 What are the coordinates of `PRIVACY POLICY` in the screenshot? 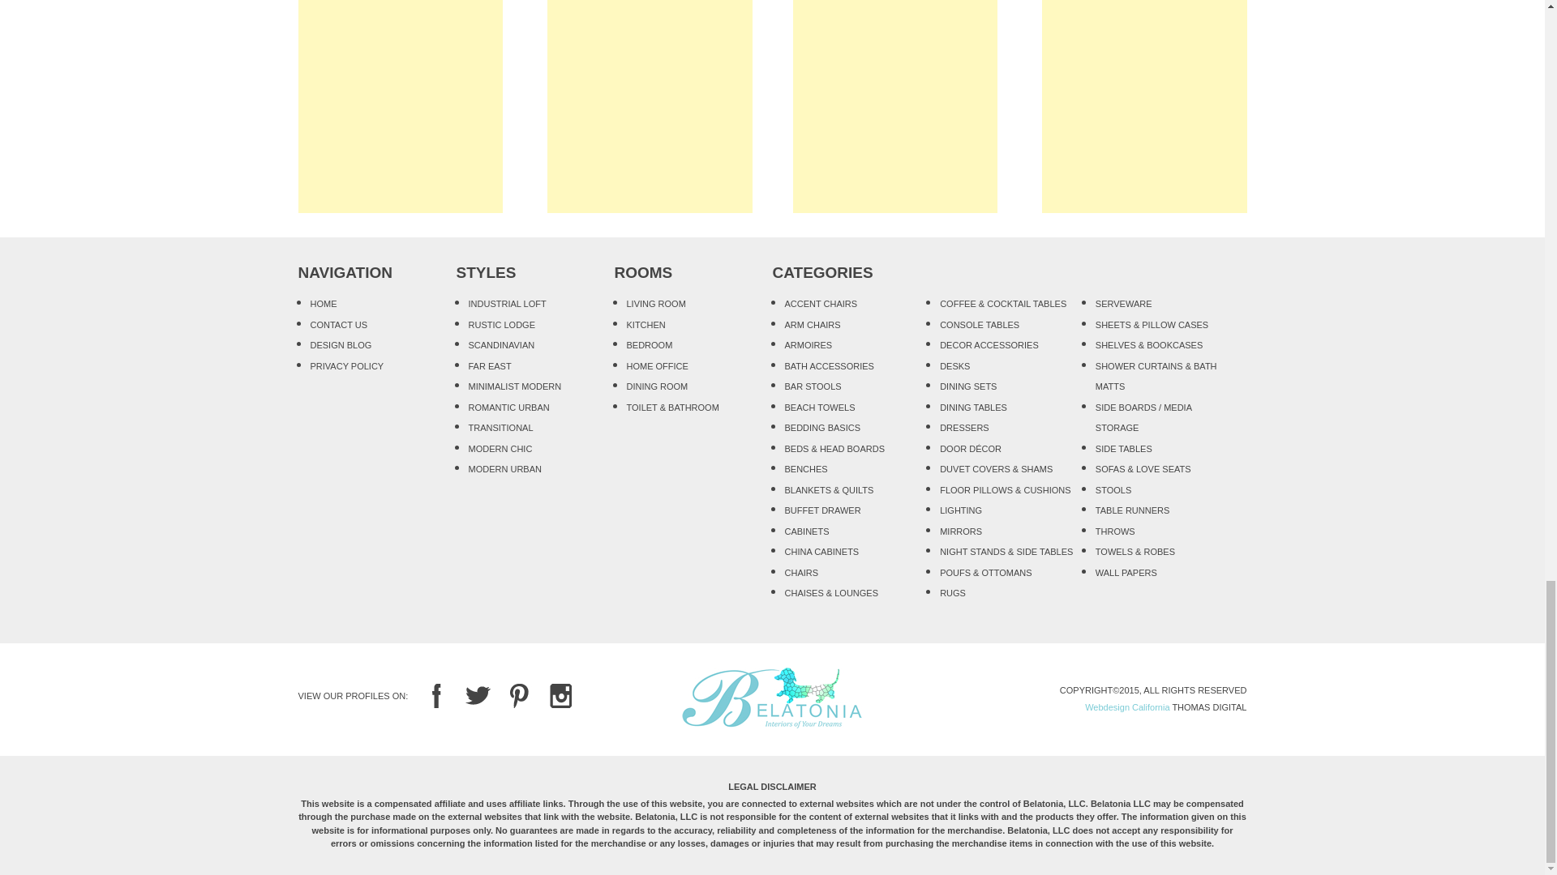 It's located at (346, 366).